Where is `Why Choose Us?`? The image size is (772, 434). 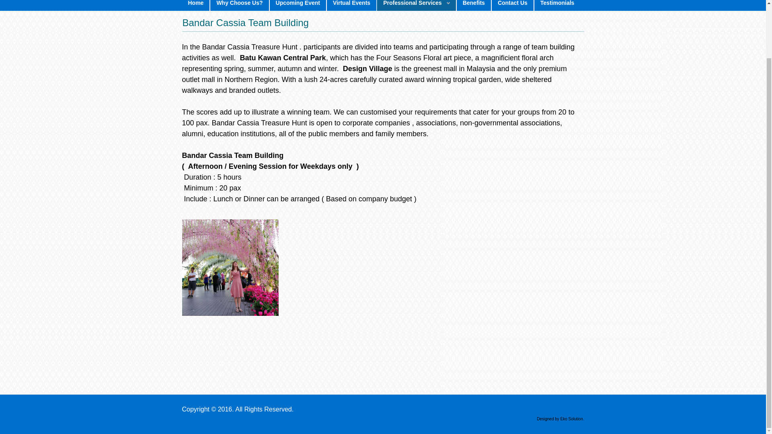 Why Choose Us? is located at coordinates (239, 6).